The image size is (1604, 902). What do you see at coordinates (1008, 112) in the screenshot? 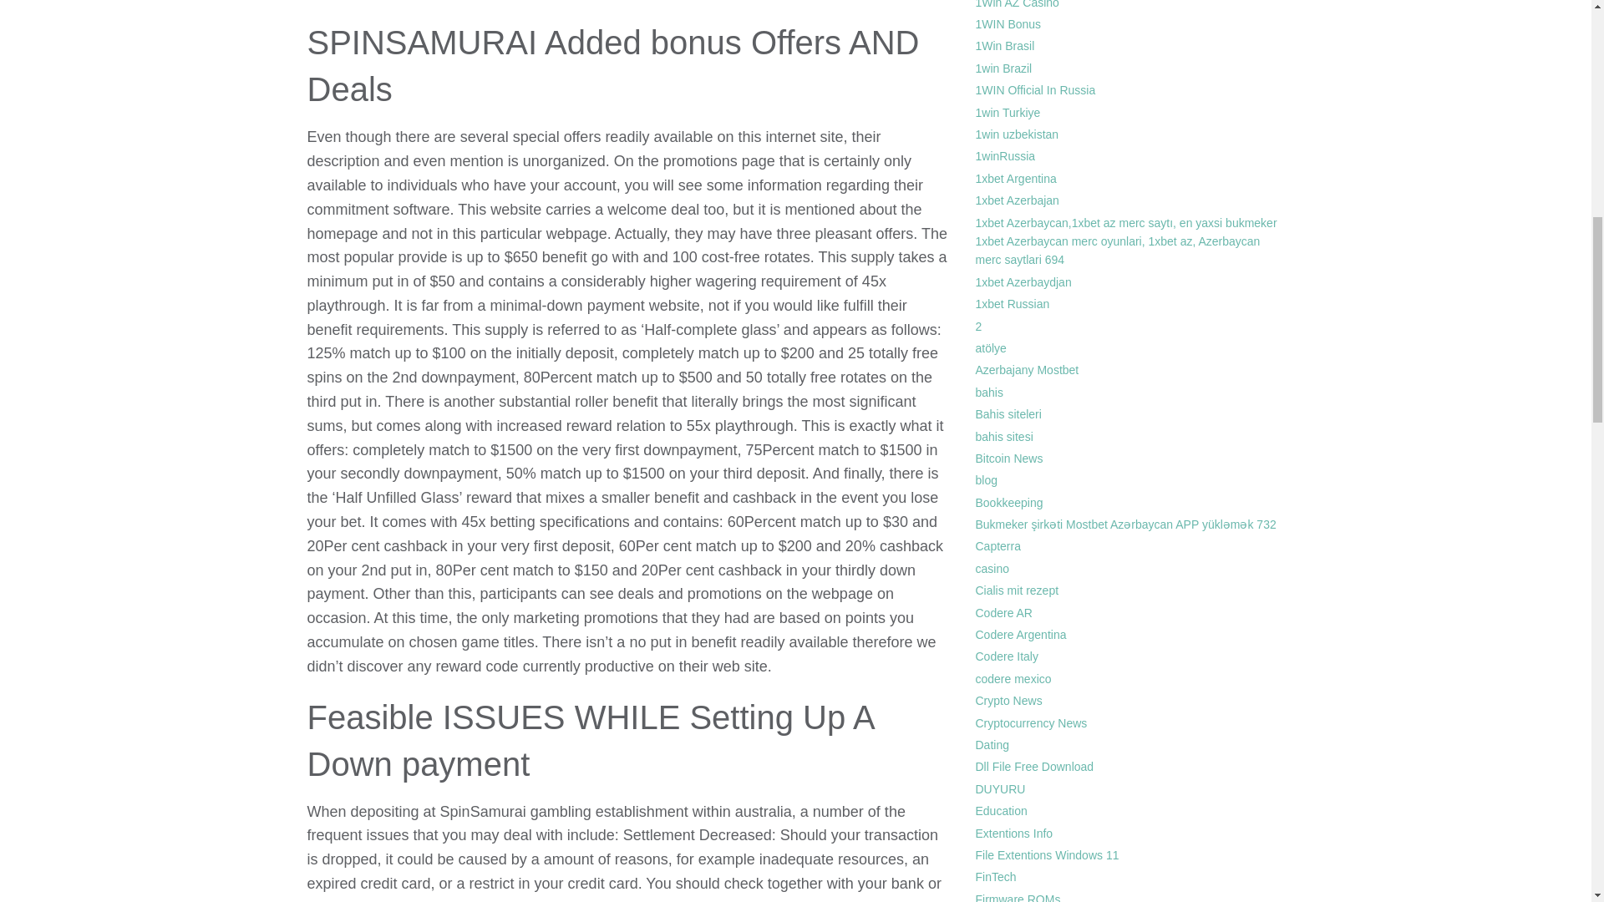
I see `1win Turkiye` at bounding box center [1008, 112].